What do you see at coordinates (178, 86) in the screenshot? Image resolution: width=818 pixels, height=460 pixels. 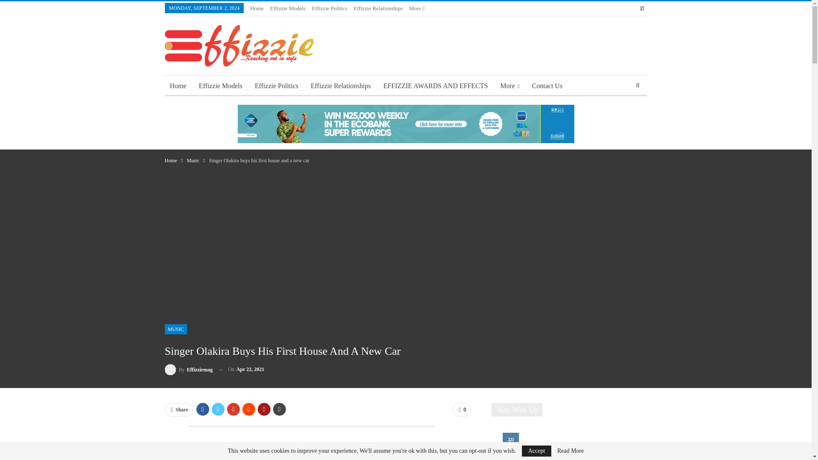 I see `Home` at bounding box center [178, 86].